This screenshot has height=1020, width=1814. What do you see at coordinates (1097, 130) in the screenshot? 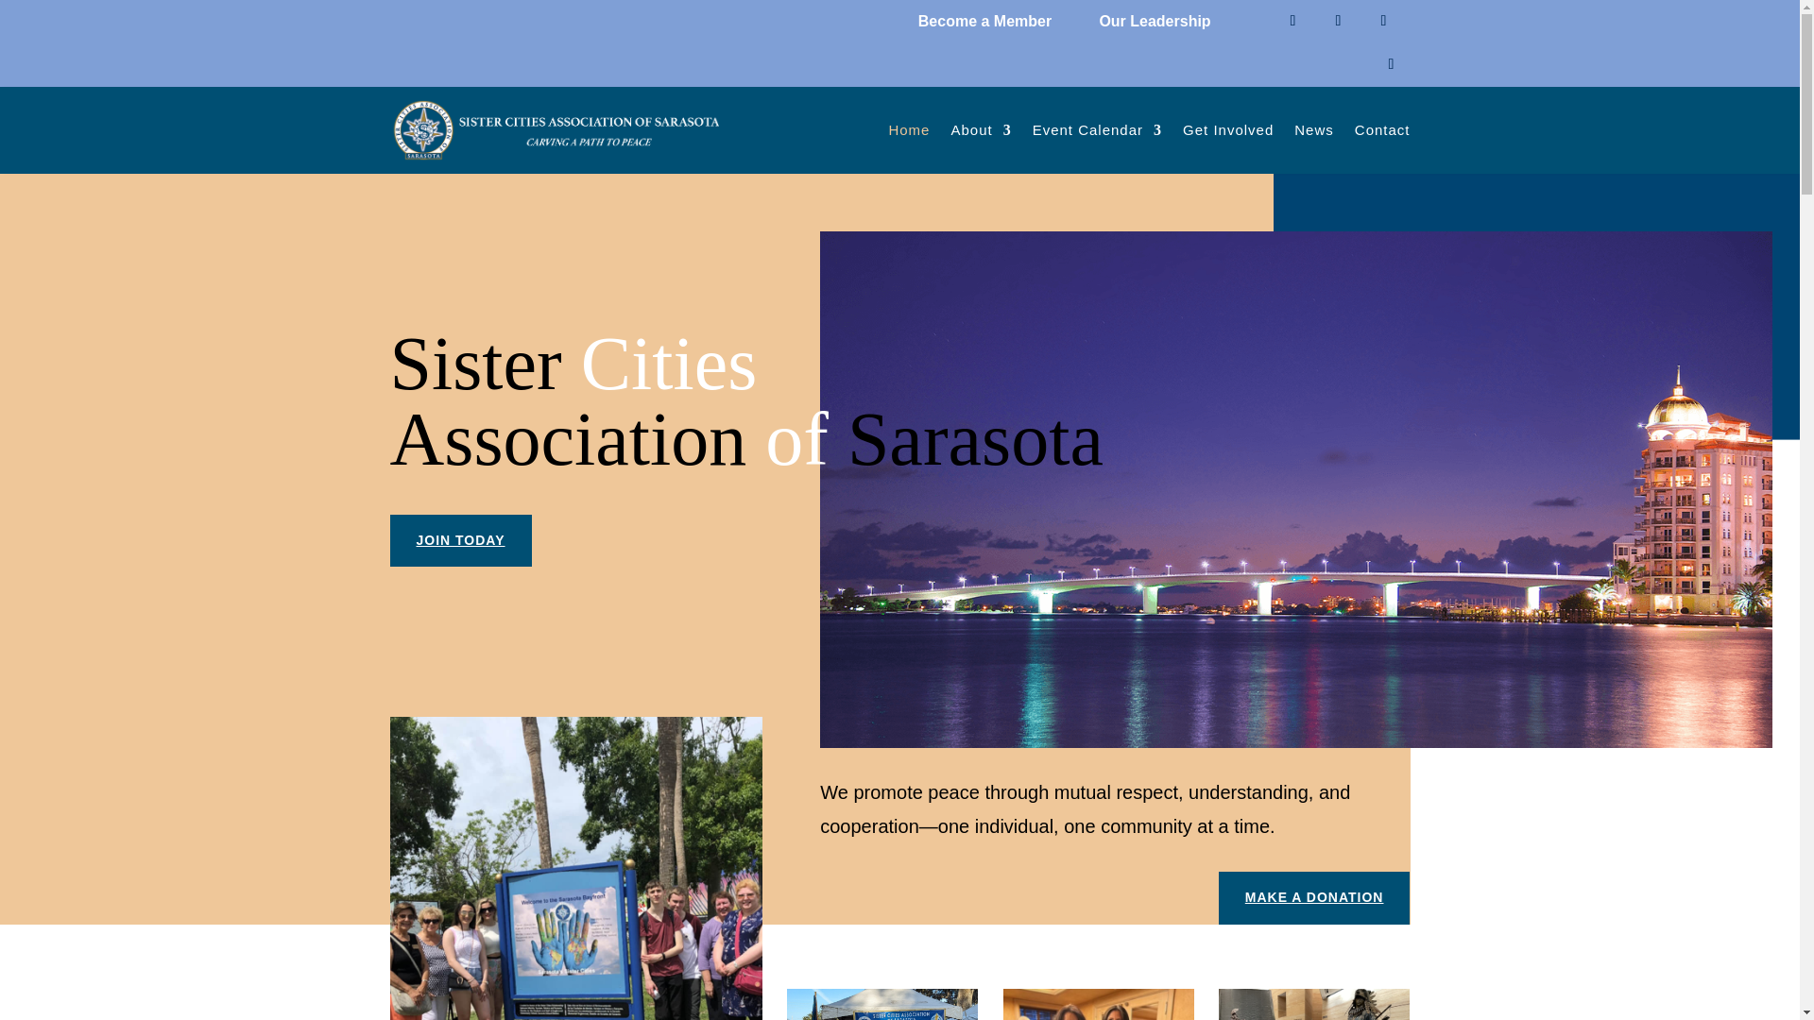
I see `Event Calendar` at bounding box center [1097, 130].